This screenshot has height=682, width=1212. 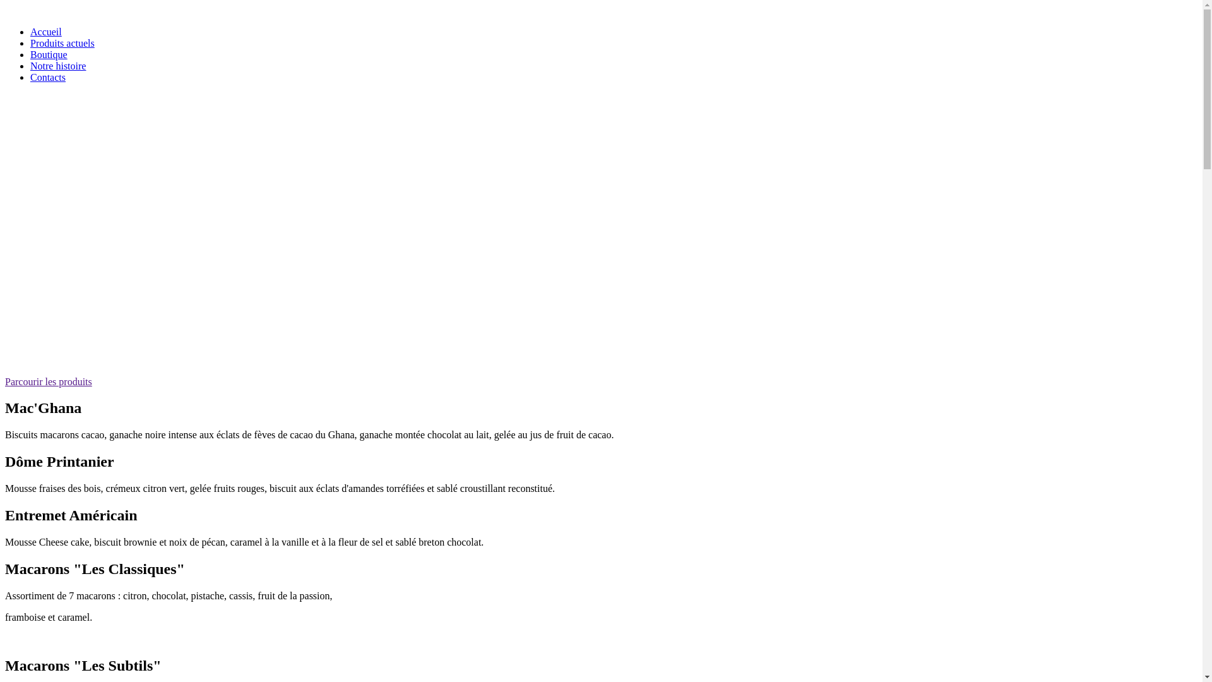 What do you see at coordinates (49, 381) in the screenshot?
I see `Parcourir les produits` at bounding box center [49, 381].